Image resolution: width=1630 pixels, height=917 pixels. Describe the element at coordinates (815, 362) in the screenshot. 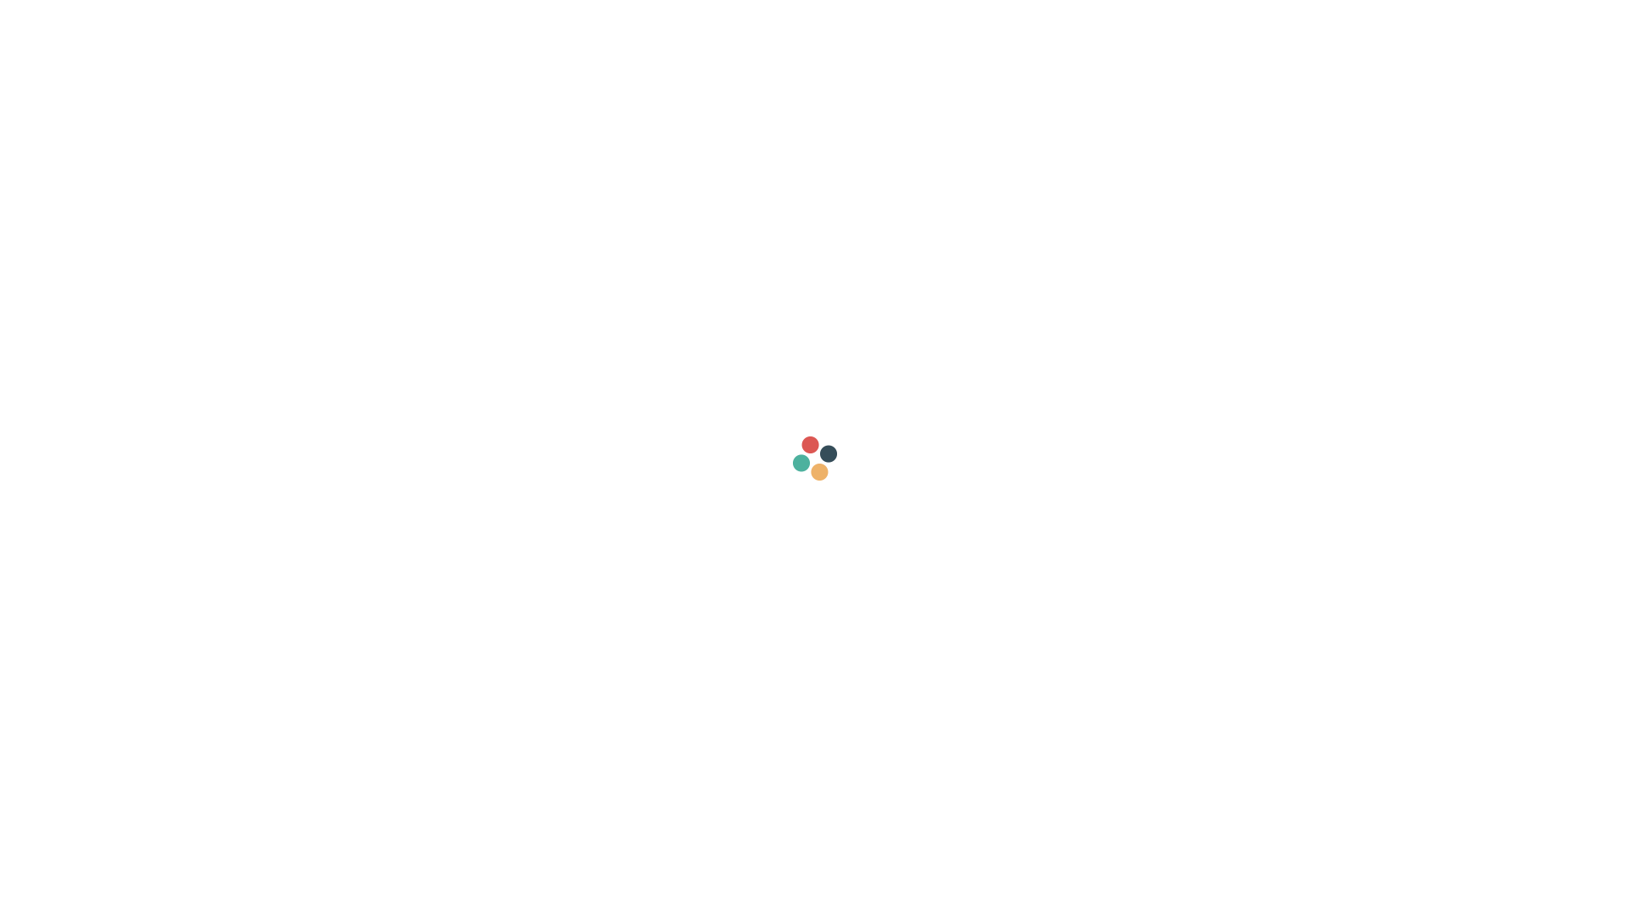

I see `VIA PORTIMA` at that location.